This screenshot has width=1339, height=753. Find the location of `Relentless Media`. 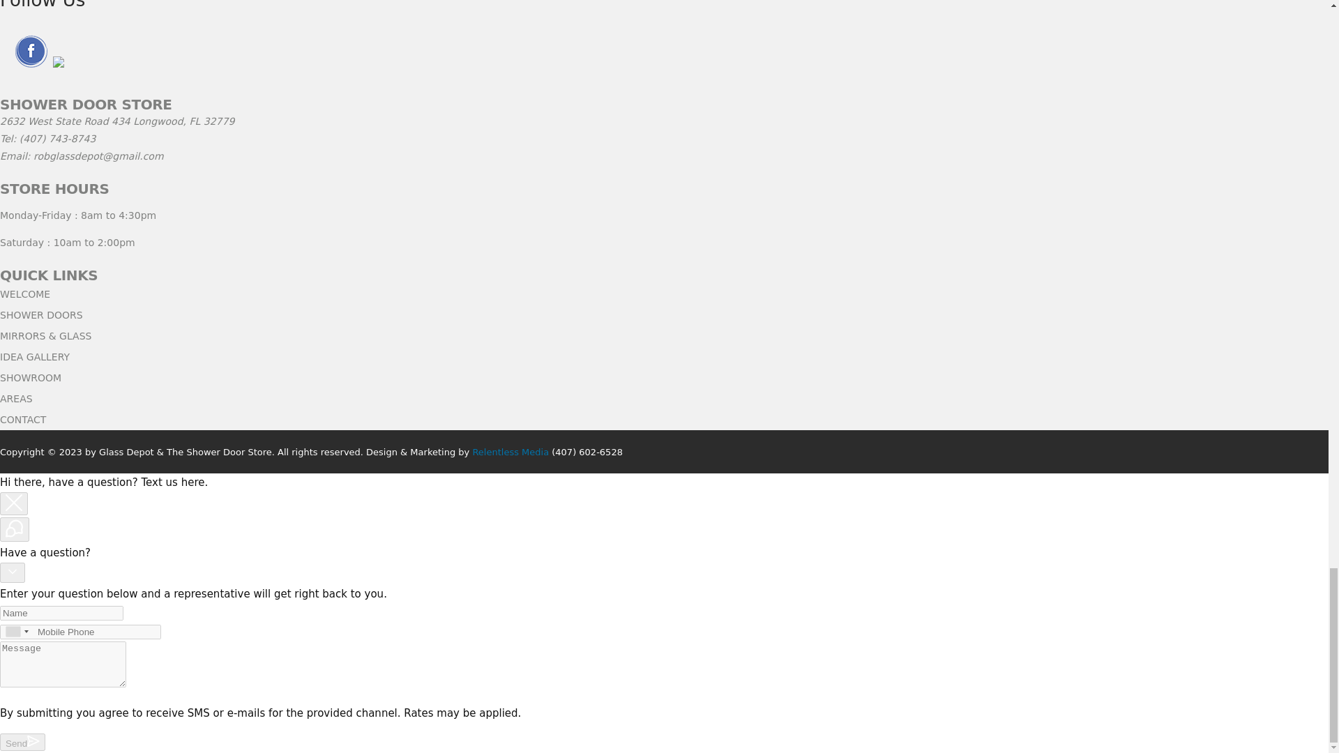

Relentless Media is located at coordinates (510, 452).